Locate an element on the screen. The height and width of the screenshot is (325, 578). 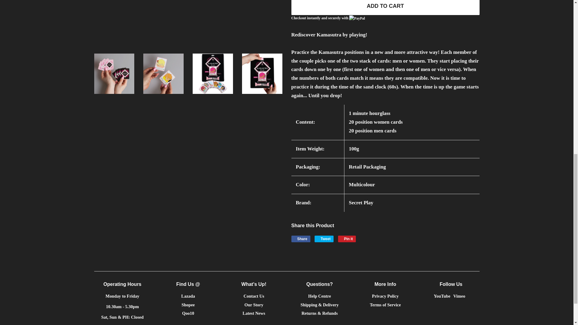
Extreme Toyz  on YouTube is located at coordinates (442, 296).